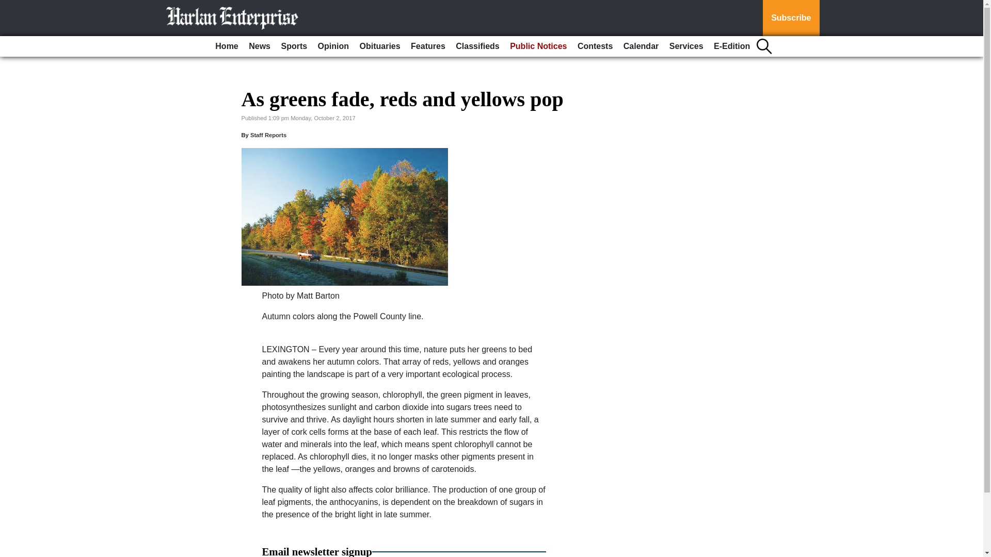 Image resolution: width=991 pixels, height=557 pixels. What do you see at coordinates (538, 46) in the screenshot?
I see `Public Notices` at bounding box center [538, 46].